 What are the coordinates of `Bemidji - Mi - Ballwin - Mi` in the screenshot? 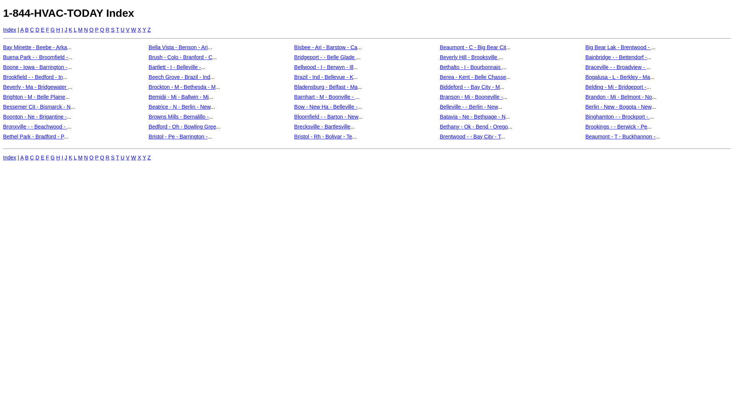 It's located at (179, 97).